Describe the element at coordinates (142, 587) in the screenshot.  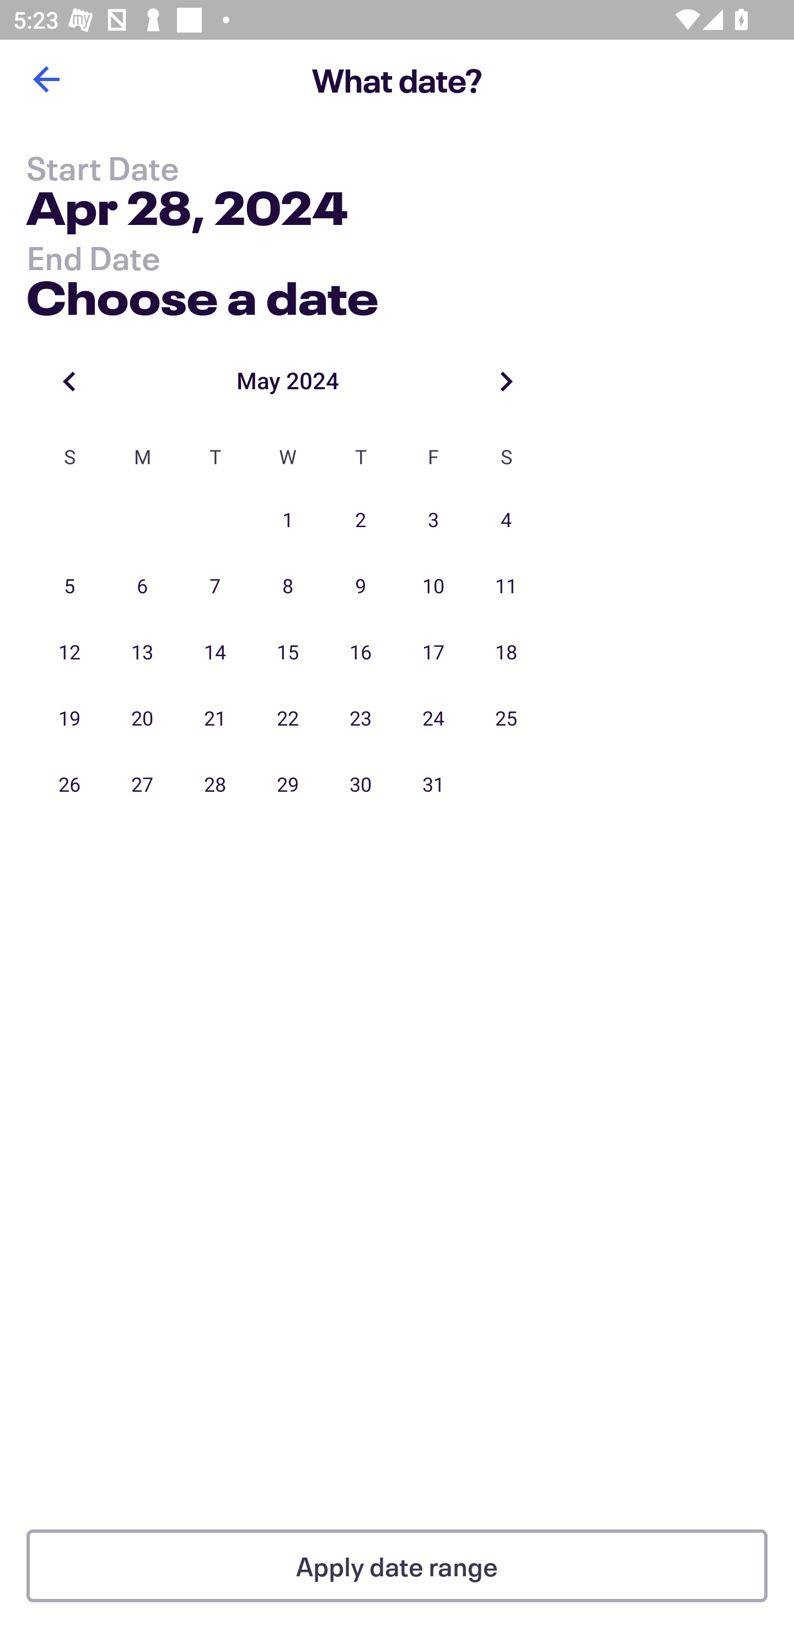
I see `6 06 May 2024` at that location.